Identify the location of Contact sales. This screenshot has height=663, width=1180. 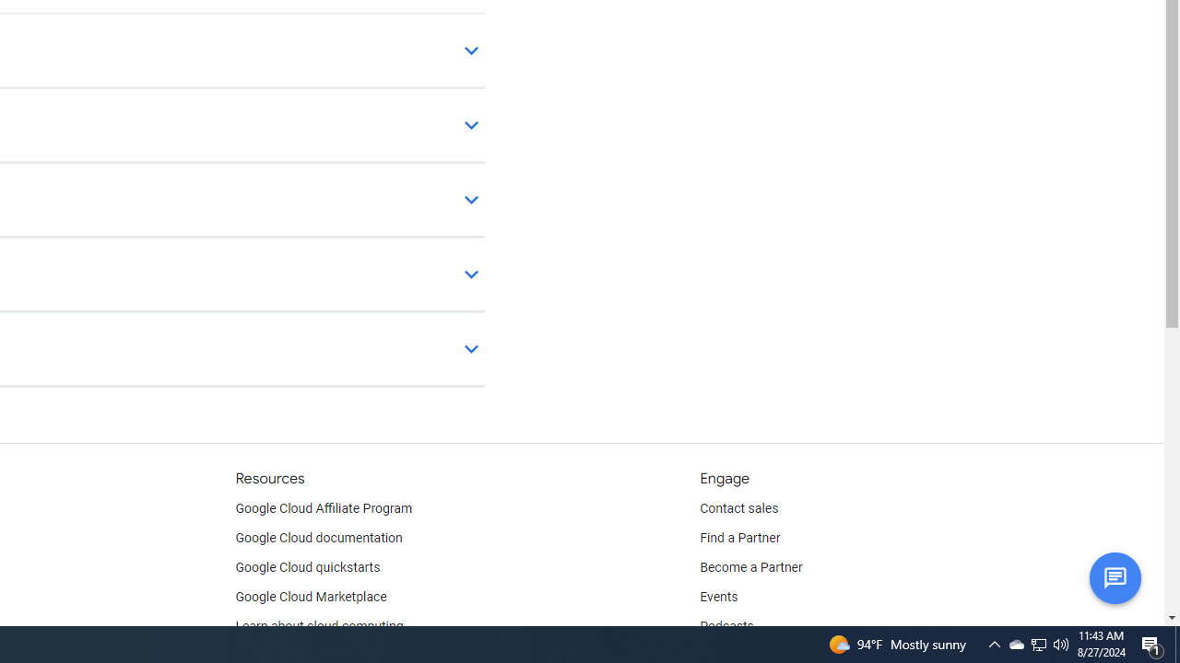
(739, 508).